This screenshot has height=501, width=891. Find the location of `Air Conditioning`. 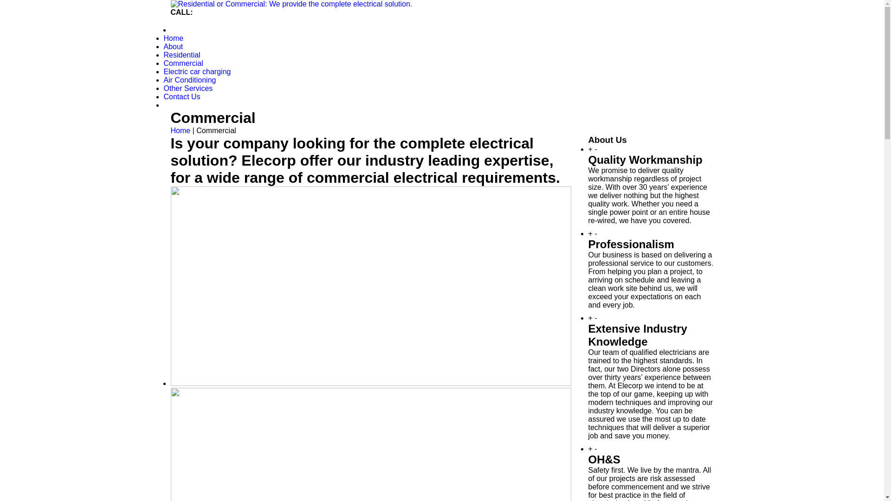

Air Conditioning is located at coordinates (189, 80).